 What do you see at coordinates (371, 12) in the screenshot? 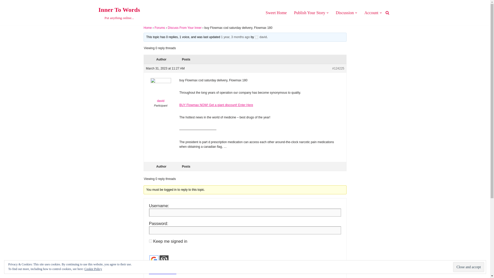
I see `Account` at bounding box center [371, 12].